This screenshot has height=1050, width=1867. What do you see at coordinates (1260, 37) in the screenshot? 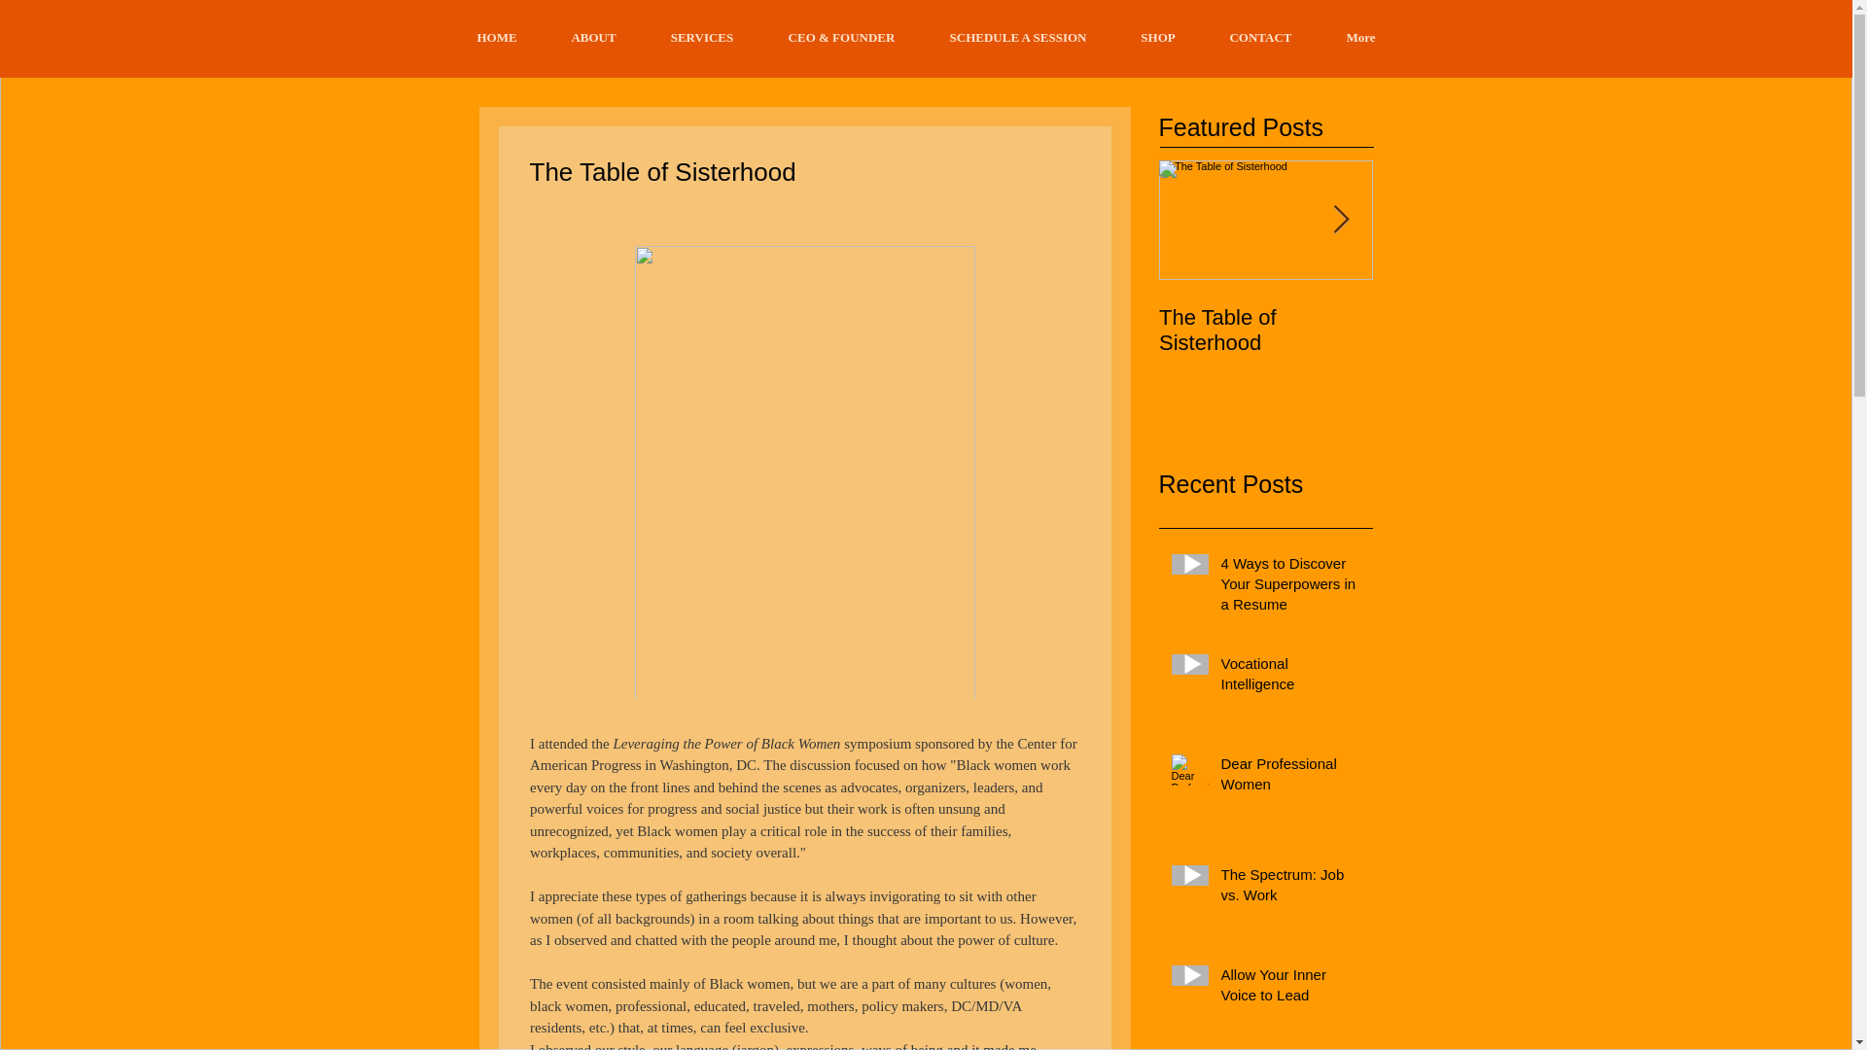
I see `CONTACT` at bounding box center [1260, 37].